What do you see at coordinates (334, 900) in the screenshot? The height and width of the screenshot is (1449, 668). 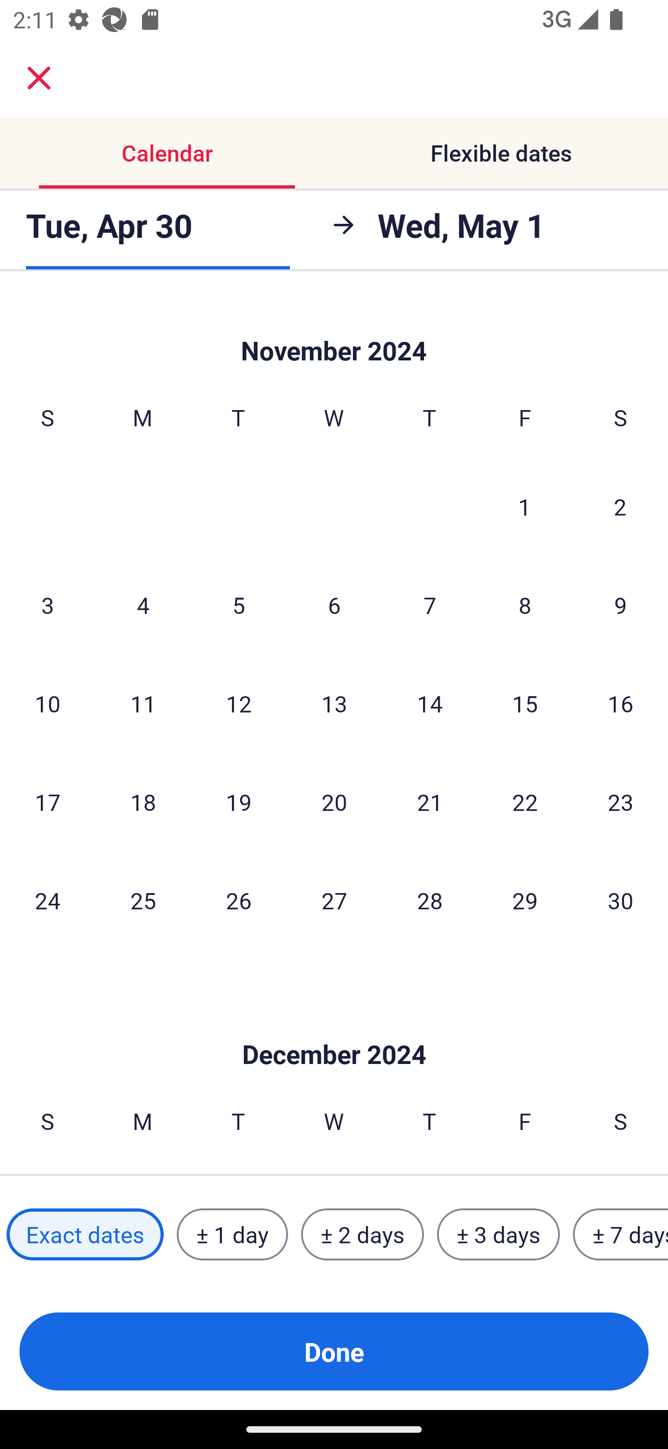 I see `27 Wednesday, November 27, 2024` at bounding box center [334, 900].